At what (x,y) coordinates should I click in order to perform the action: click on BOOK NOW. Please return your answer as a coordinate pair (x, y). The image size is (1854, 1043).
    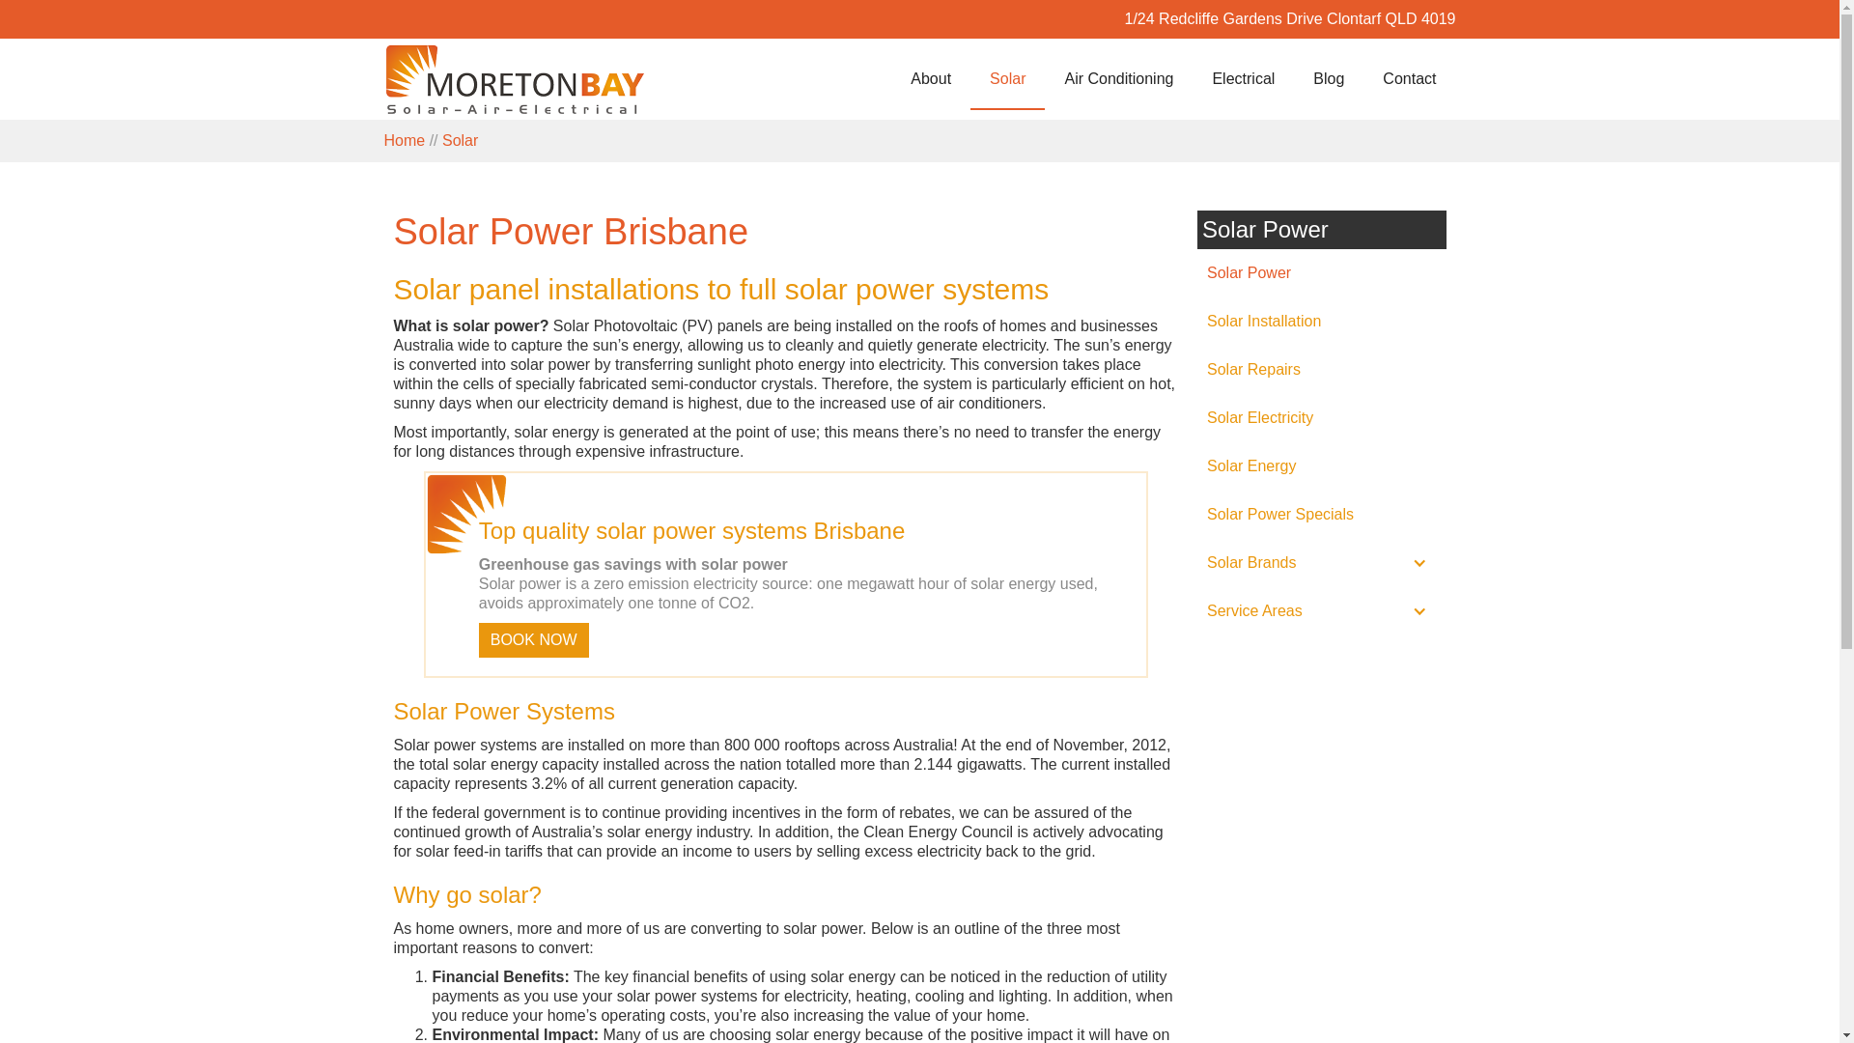
    Looking at the image, I should click on (534, 640).